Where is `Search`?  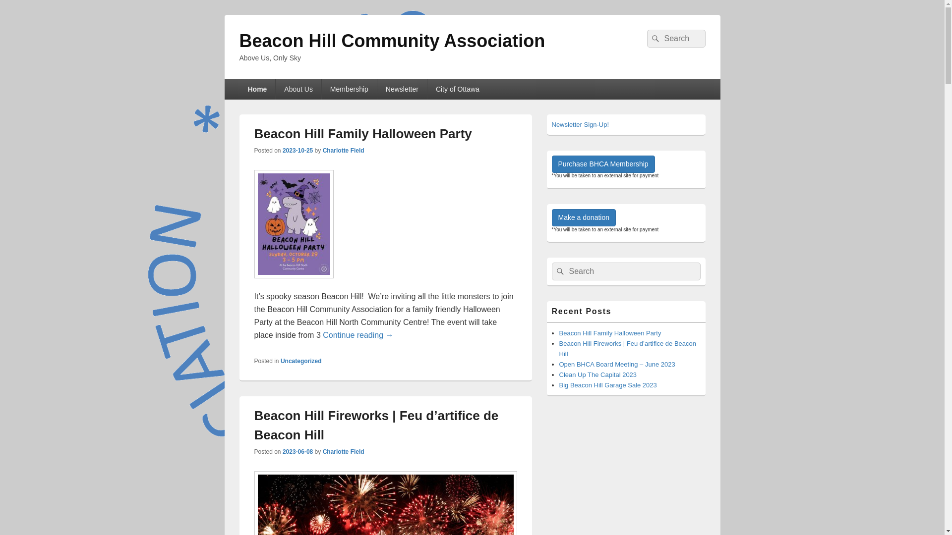 Search is located at coordinates (654, 39).